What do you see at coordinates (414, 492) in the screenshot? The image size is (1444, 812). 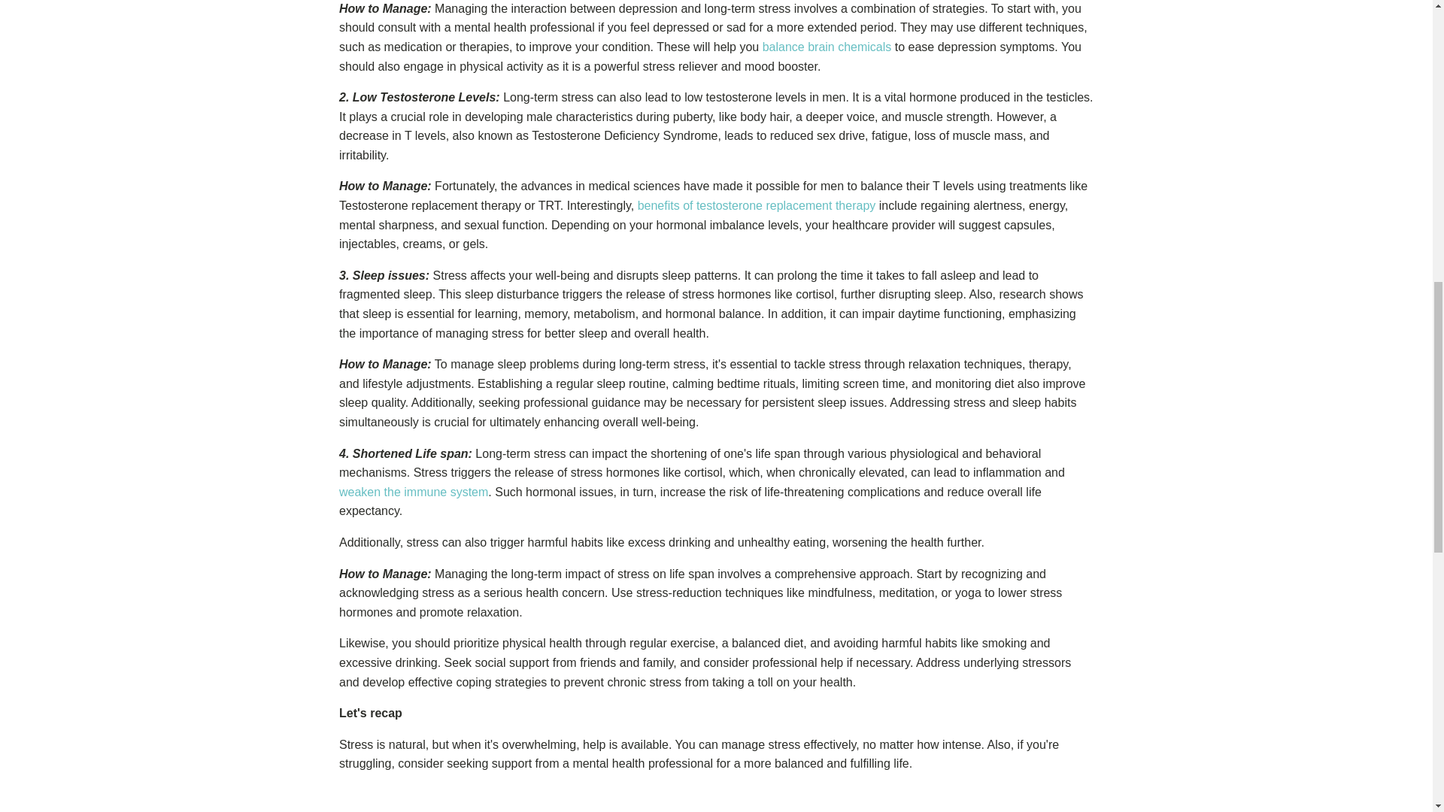 I see `weaken the immune system` at bounding box center [414, 492].